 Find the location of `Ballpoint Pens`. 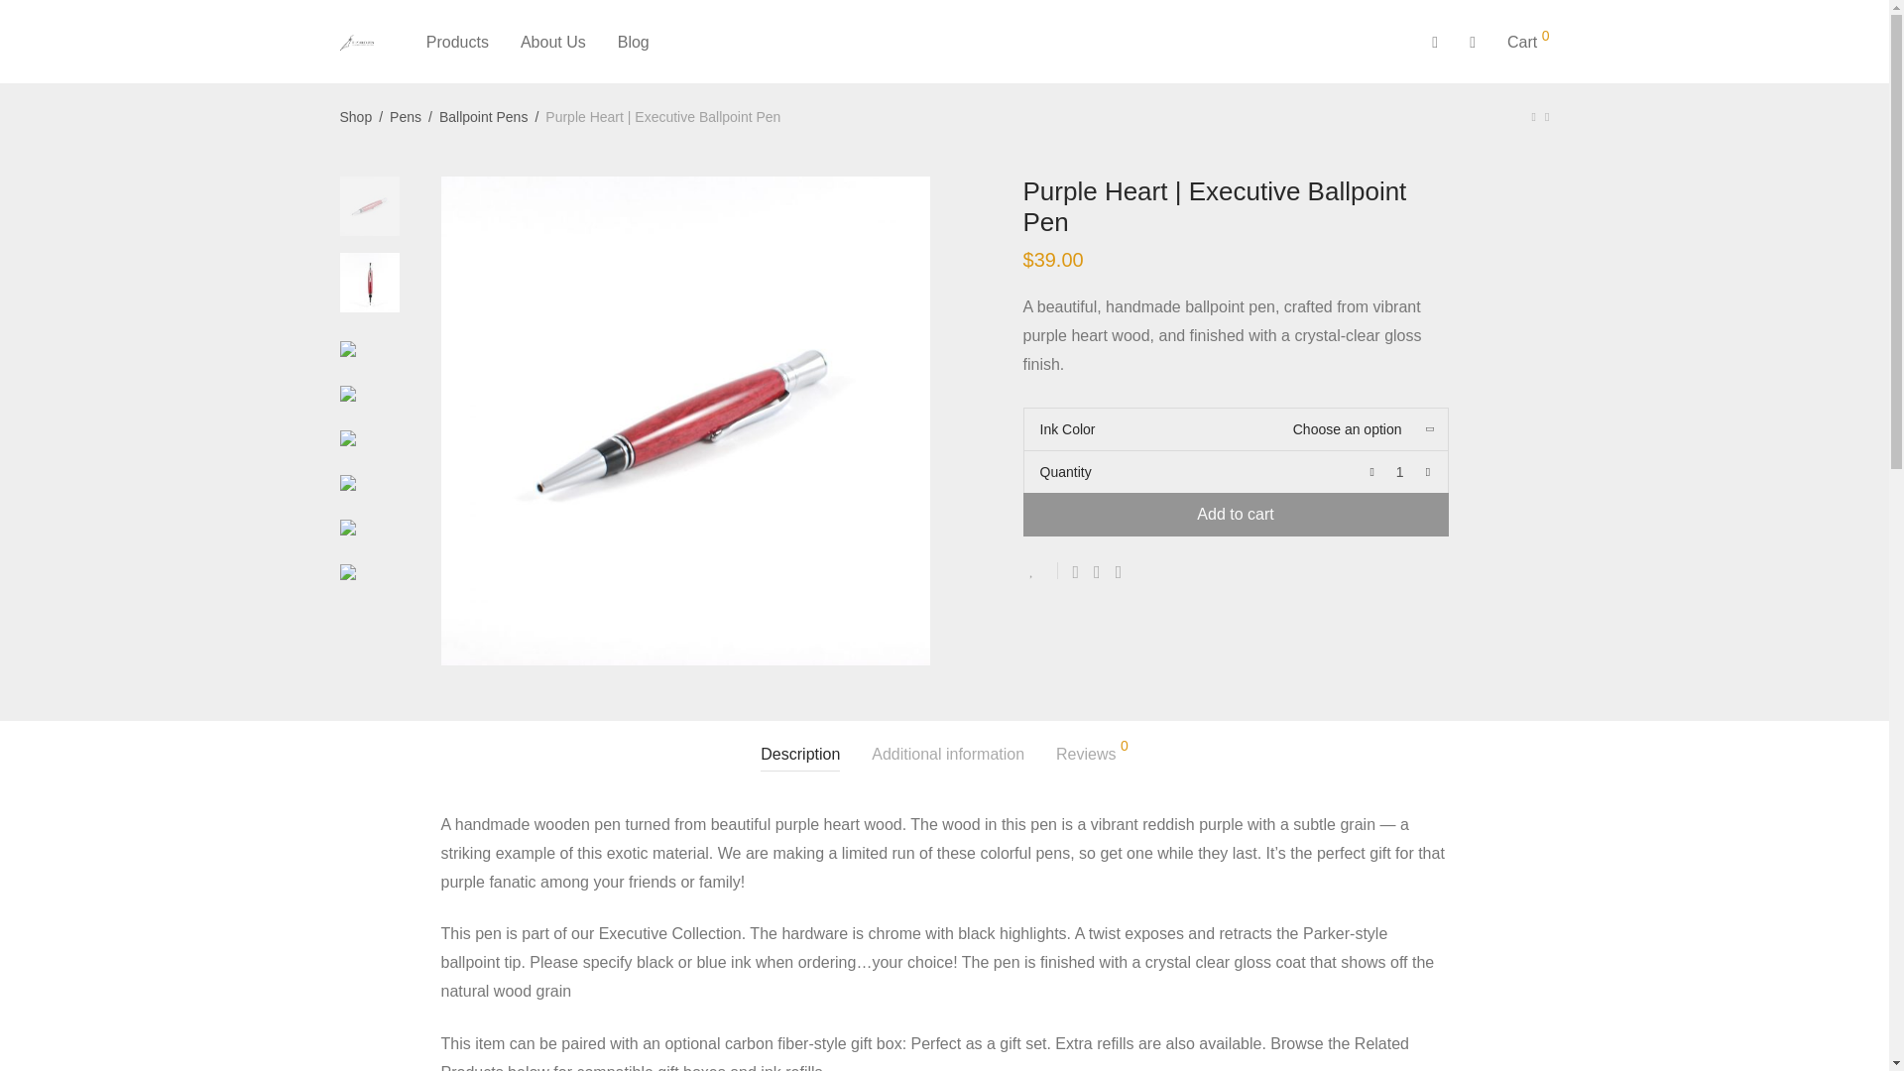

Ballpoint Pens is located at coordinates (484, 116).